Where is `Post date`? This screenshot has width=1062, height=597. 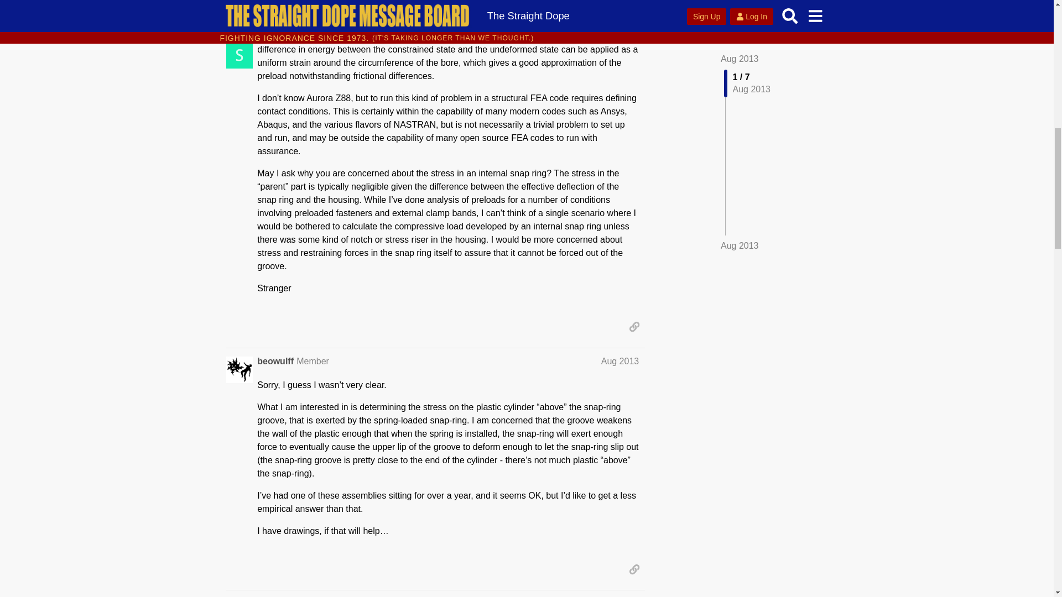 Post date is located at coordinates (619, 361).